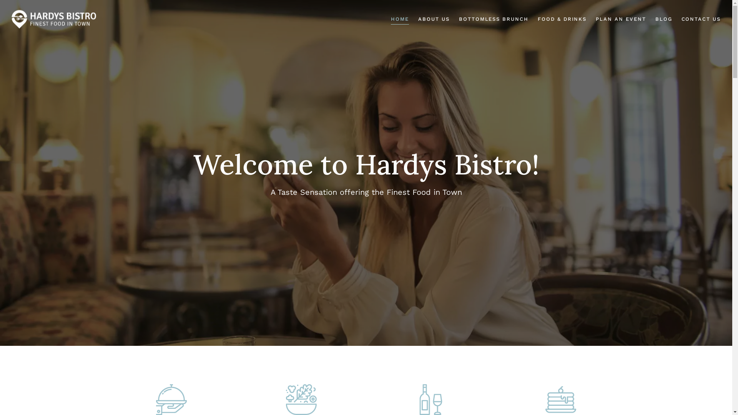 The image size is (738, 415). I want to click on FOOD & DRINKS, so click(562, 19).